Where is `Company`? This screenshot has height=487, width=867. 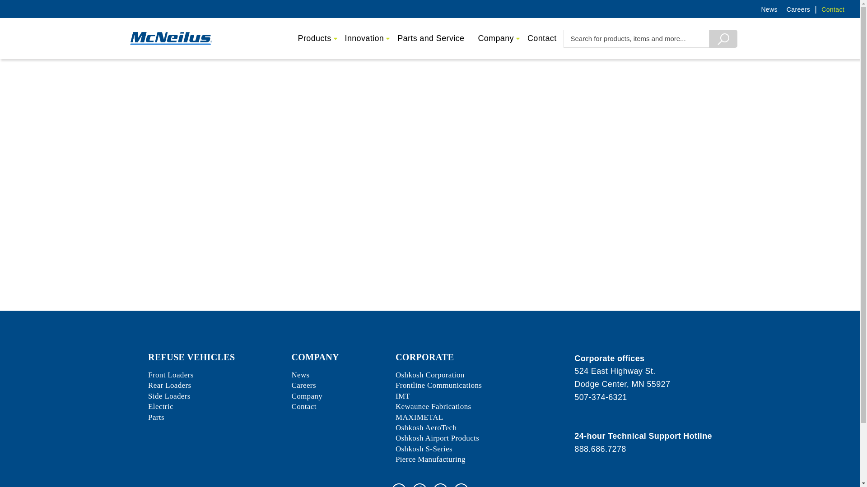
Company is located at coordinates (496, 38).